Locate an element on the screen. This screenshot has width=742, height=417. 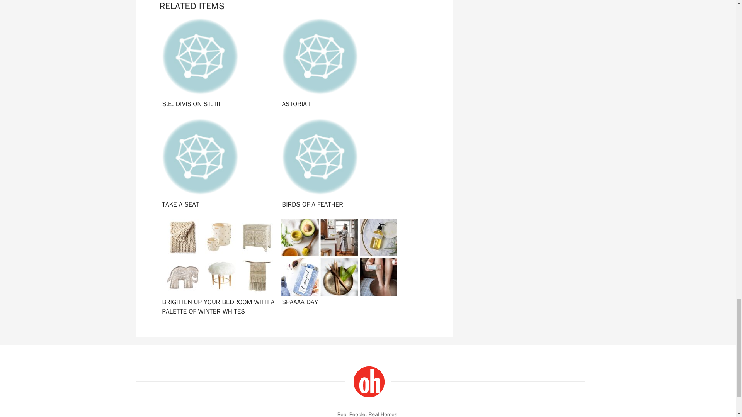
Birds of a feather is located at coordinates (337, 164).